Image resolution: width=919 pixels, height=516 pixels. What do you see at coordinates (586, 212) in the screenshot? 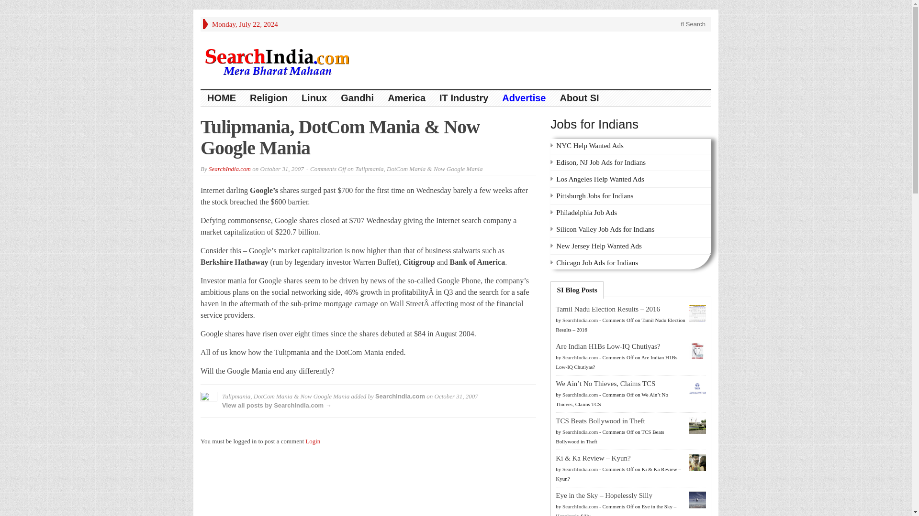
I see `Philadelphia Job Ads` at bounding box center [586, 212].